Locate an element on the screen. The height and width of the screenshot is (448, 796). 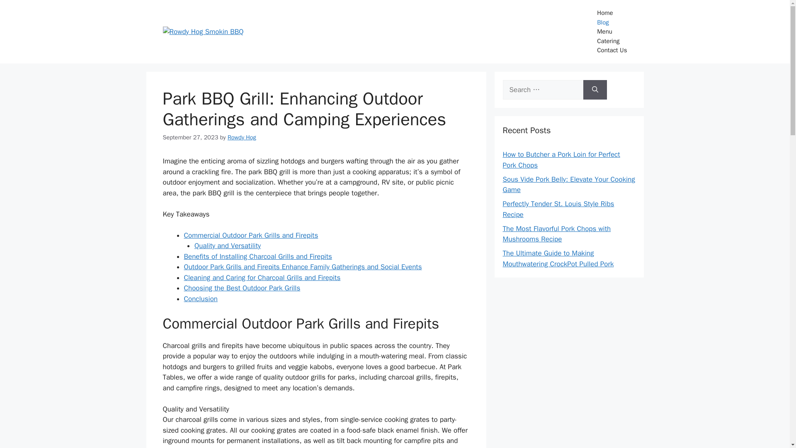
Quality and Versatility is located at coordinates (227, 246).